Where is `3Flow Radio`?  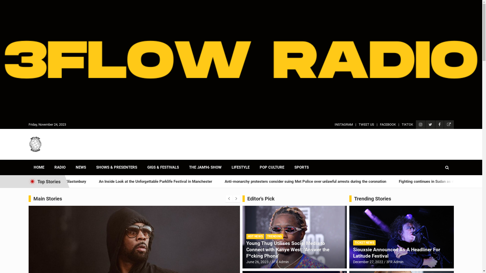
3Flow Radio is located at coordinates (56, 159).